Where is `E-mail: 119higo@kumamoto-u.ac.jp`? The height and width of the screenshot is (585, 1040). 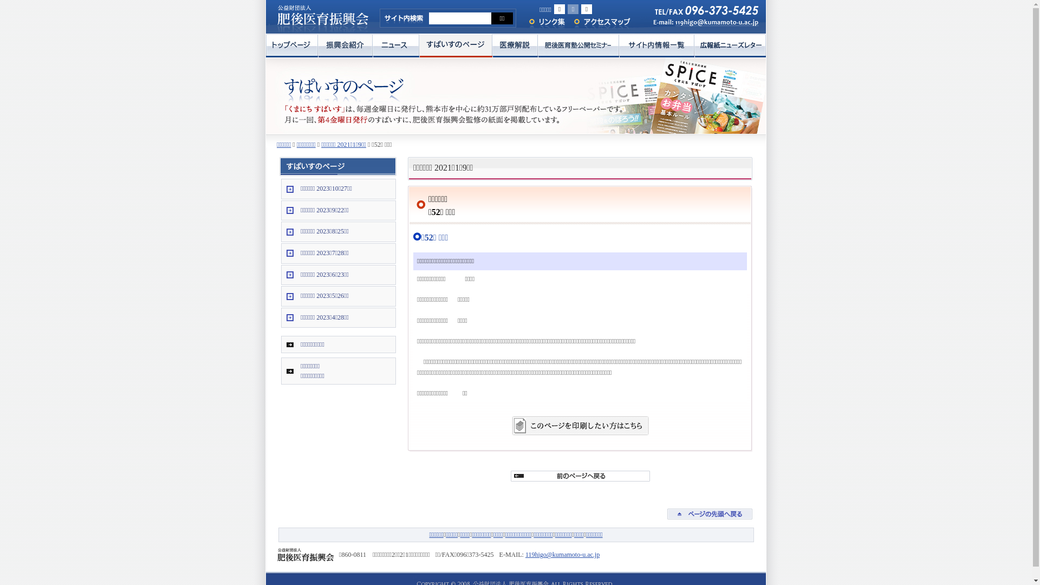 E-mail: 119higo@kumamoto-u.ac.jp is located at coordinates (701, 25).